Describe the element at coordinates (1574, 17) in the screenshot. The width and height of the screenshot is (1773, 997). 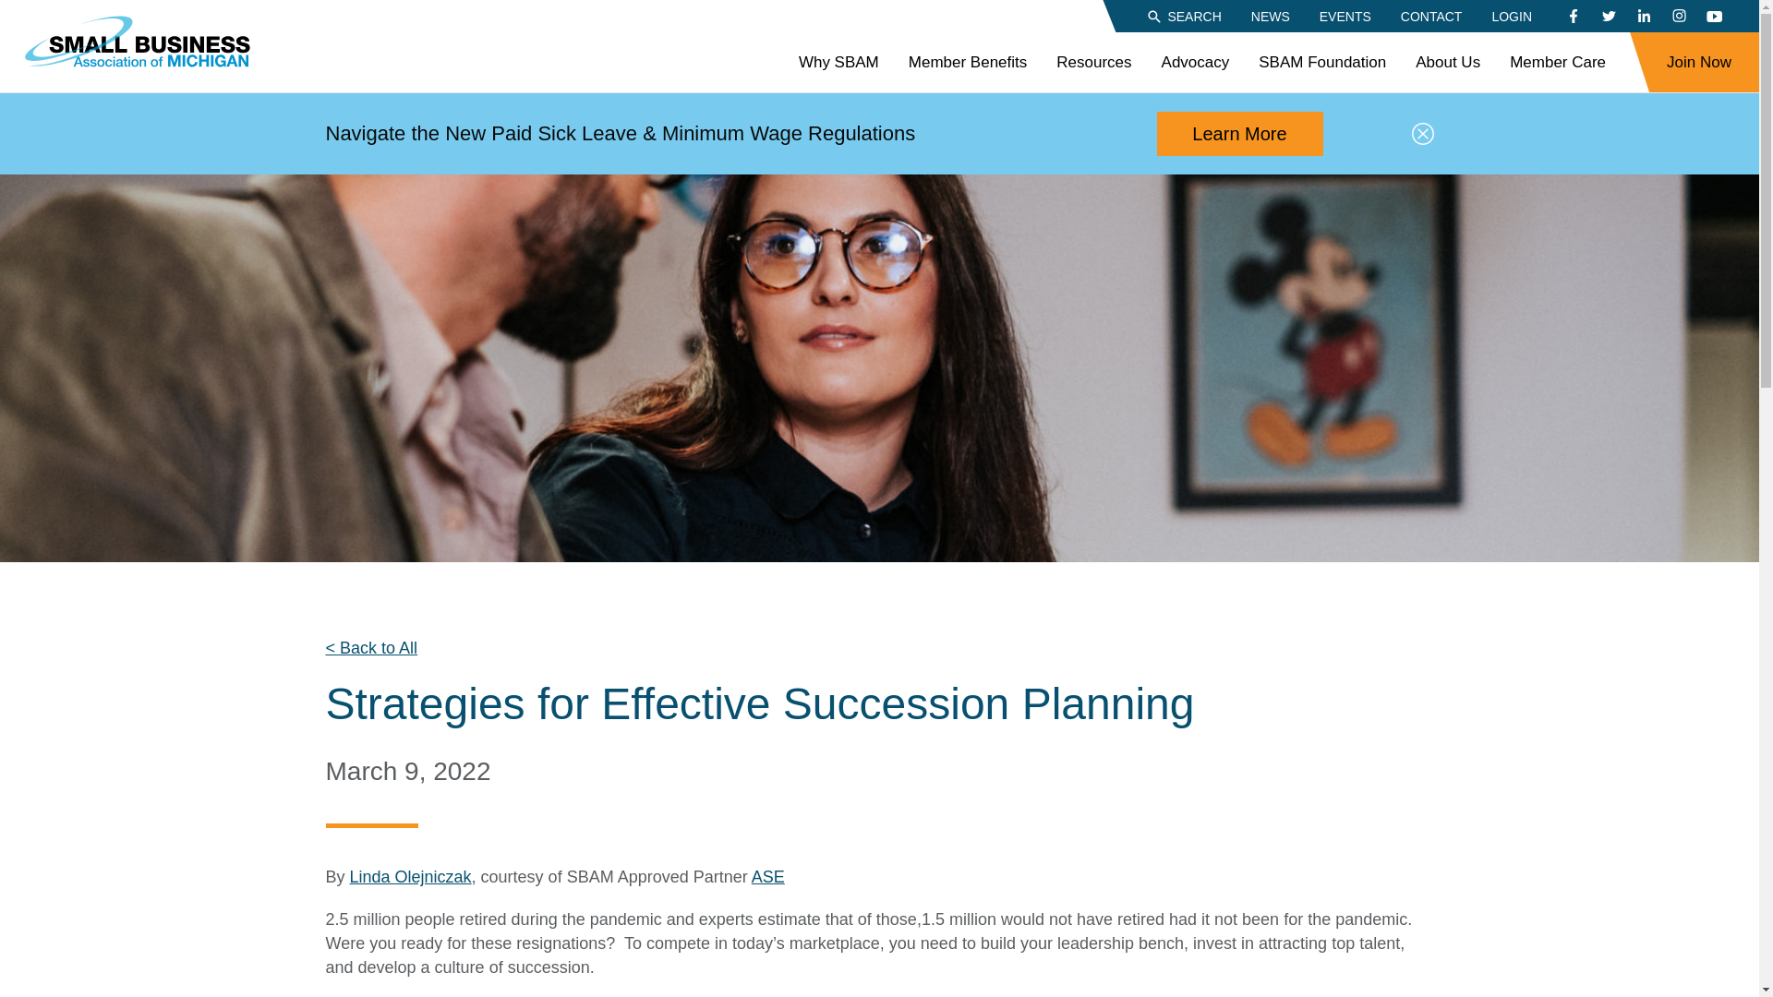
I see `FACEBOOK` at that location.